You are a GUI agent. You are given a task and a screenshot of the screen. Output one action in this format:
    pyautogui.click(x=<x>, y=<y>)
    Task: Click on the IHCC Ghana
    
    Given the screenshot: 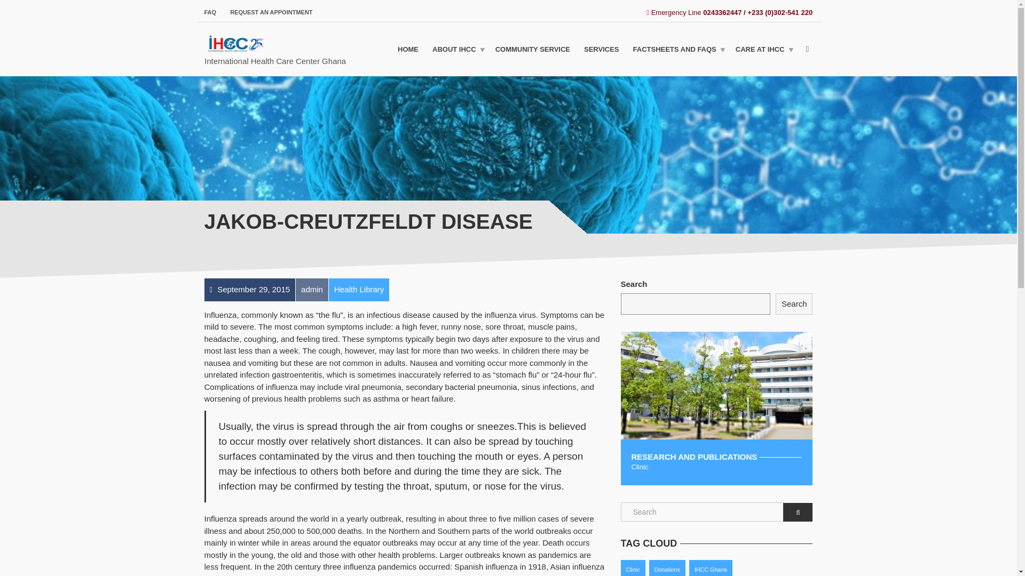 What is the action you would take?
    pyautogui.click(x=711, y=567)
    